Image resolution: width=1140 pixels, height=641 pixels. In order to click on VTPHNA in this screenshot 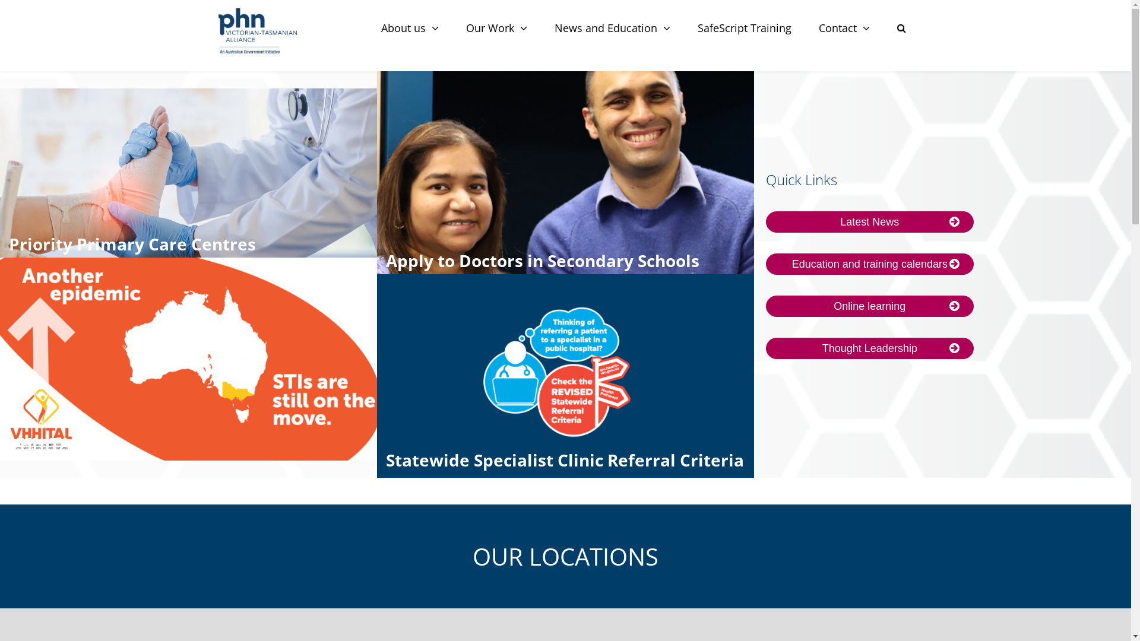, I will do `click(258, 31)`.